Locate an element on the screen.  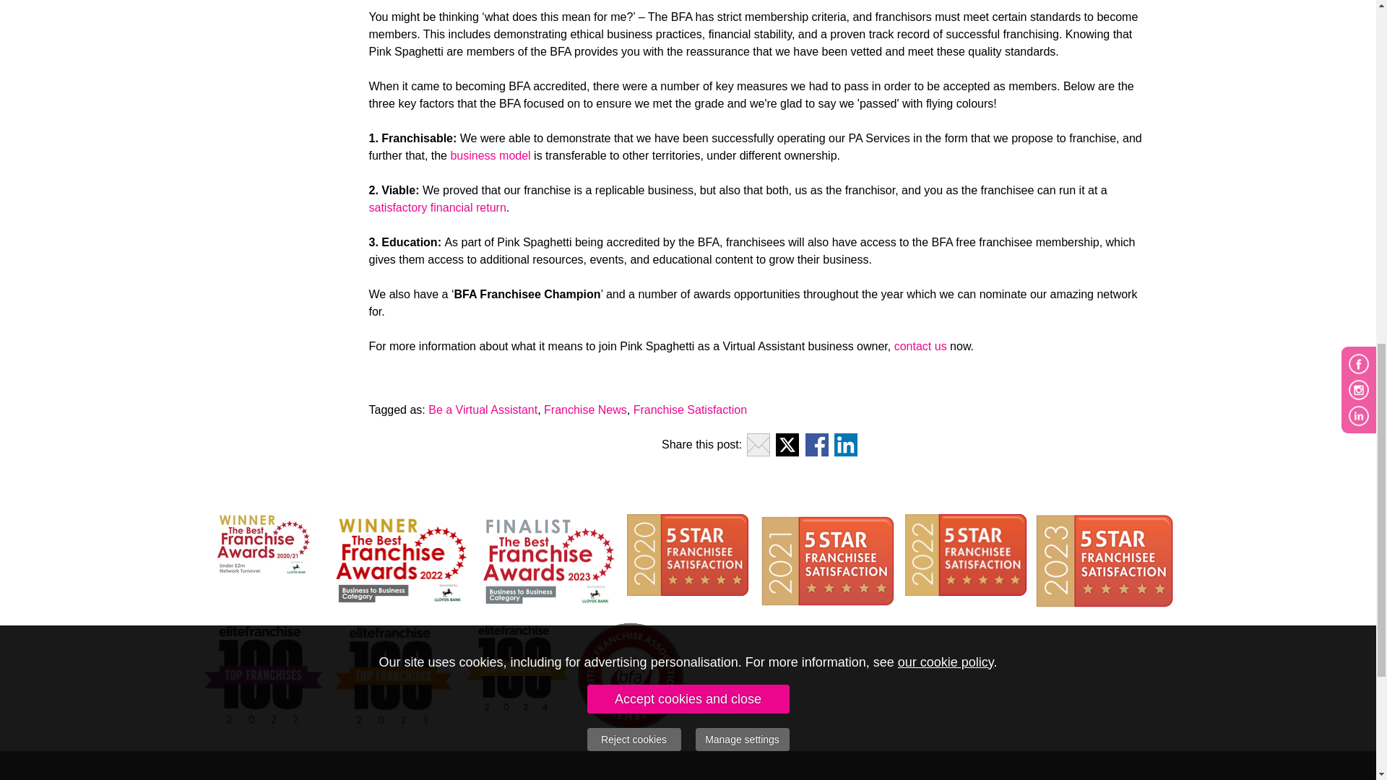
contact us is located at coordinates (920, 346).